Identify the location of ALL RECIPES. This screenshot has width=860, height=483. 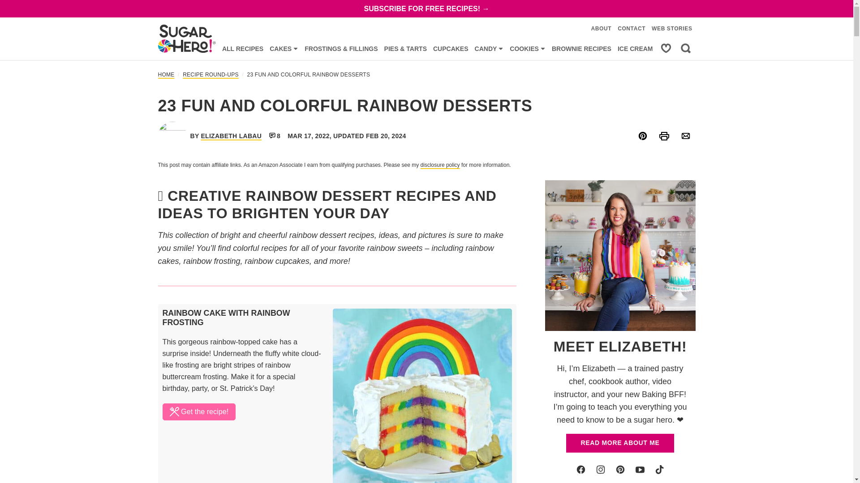
(243, 48).